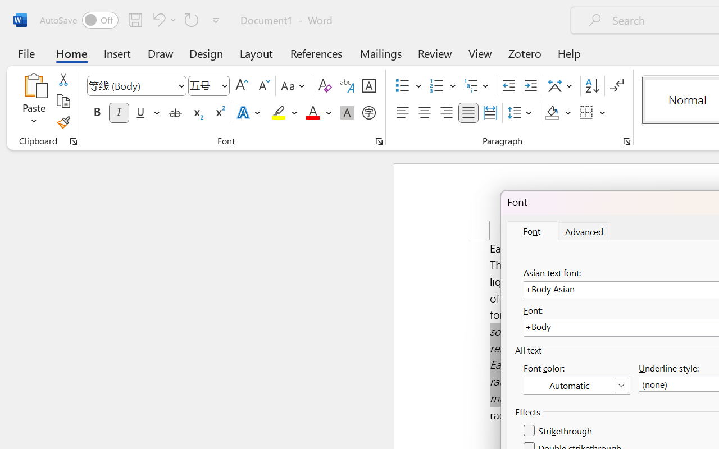  Describe the element at coordinates (446, 113) in the screenshot. I see `Align Right` at that location.